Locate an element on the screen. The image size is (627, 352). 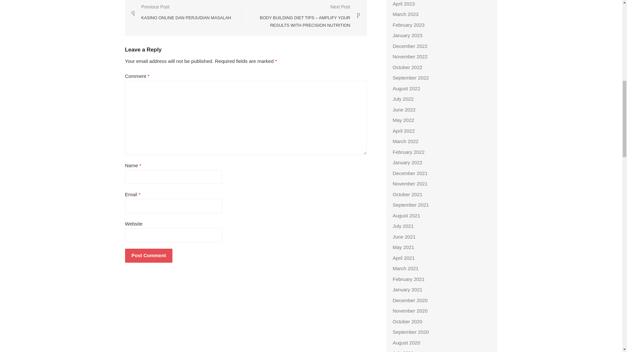
Post Comment is located at coordinates (181, 12).